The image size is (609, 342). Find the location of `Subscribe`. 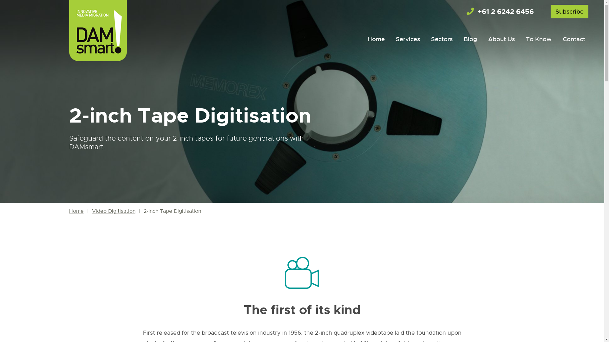

Subscribe is located at coordinates (570, 11).